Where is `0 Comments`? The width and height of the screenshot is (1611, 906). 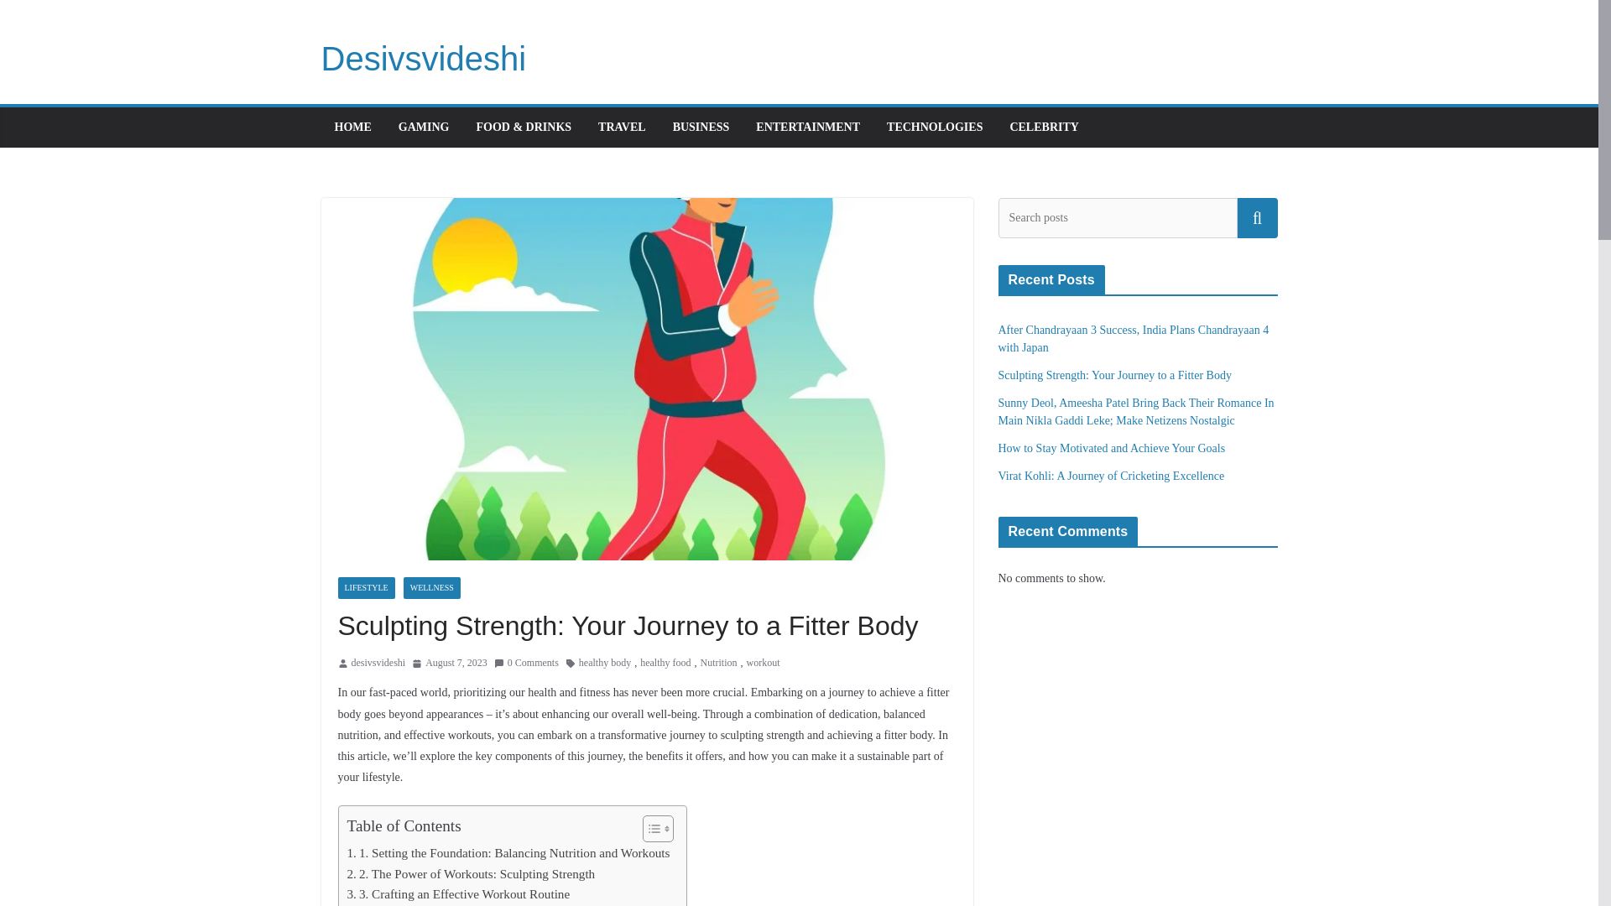 0 Comments is located at coordinates (527, 663).